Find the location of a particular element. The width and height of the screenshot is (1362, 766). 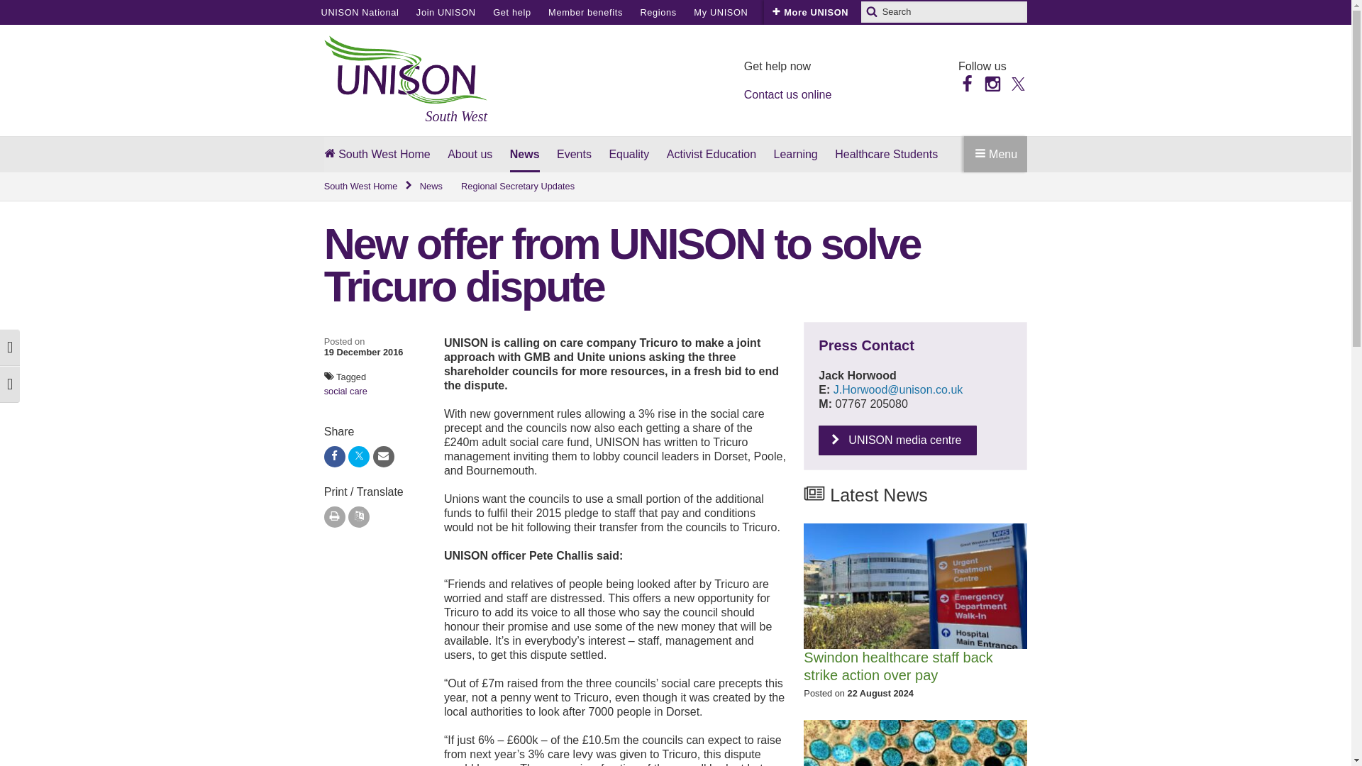

South West Home is located at coordinates (369, 186).